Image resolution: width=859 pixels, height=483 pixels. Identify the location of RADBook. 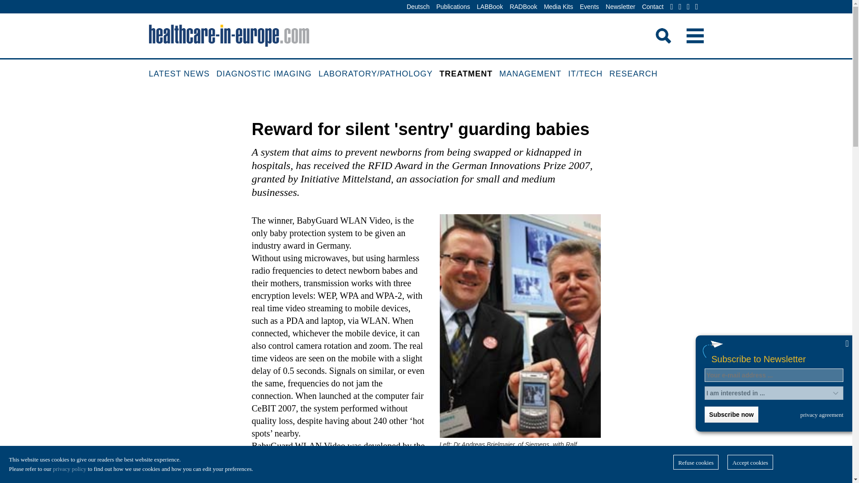
(523, 7).